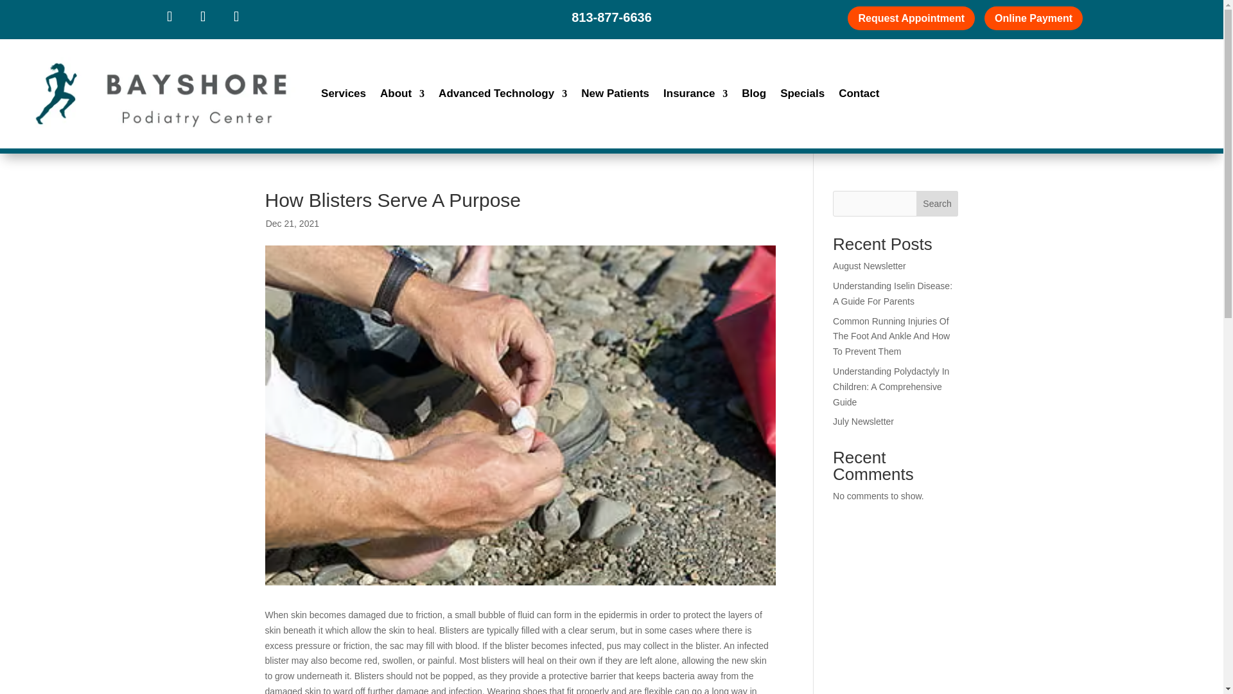  What do you see at coordinates (911, 18) in the screenshot?
I see `Request Appointment` at bounding box center [911, 18].